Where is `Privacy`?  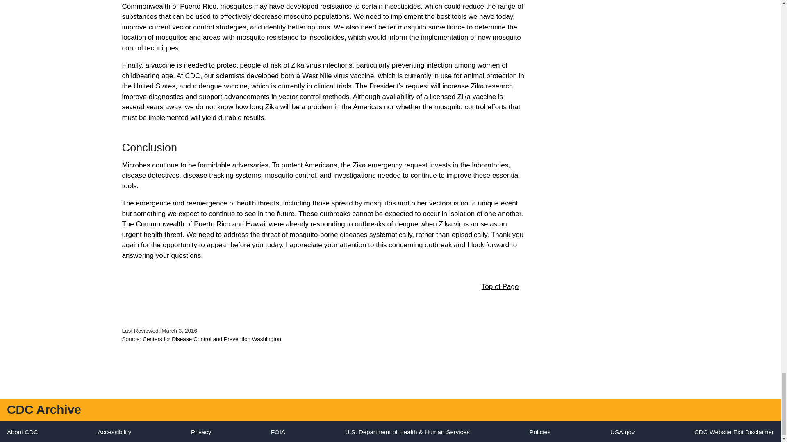 Privacy is located at coordinates (201, 431).